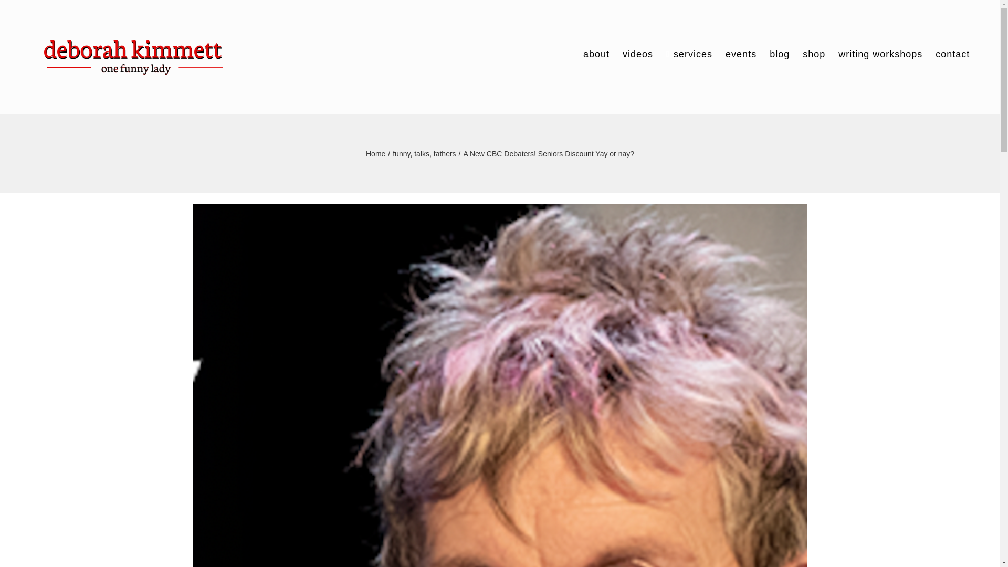 The image size is (1008, 567). What do you see at coordinates (952, 54) in the screenshot?
I see `contact` at bounding box center [952, 54].